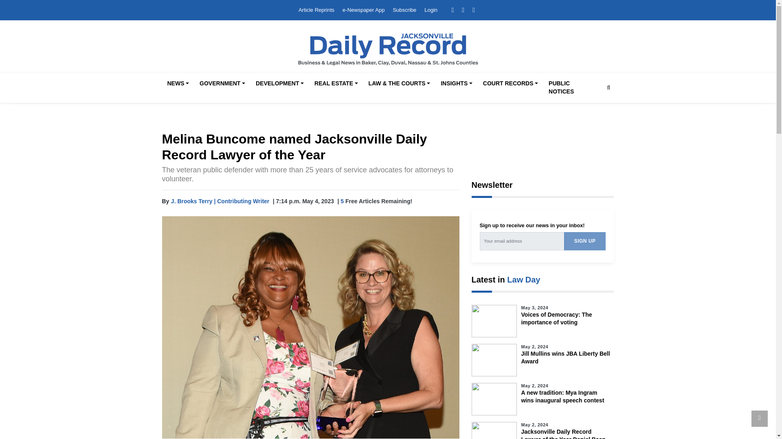  I want to click on REAL ESTATE, so click(336, 84).